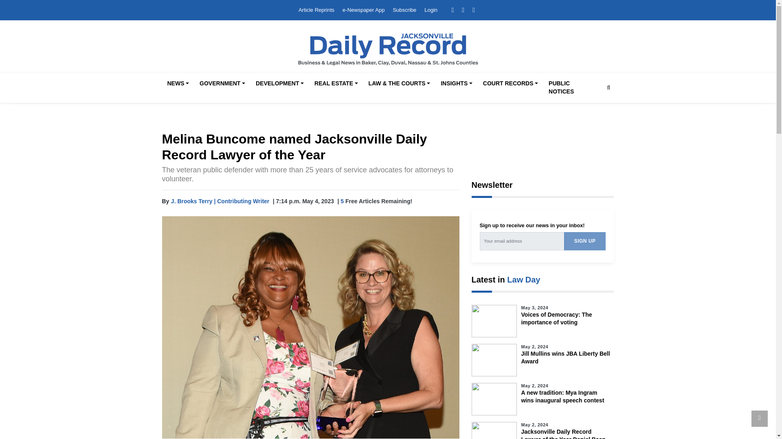  I want to click on REAL ESTATE, so click(336, 84).